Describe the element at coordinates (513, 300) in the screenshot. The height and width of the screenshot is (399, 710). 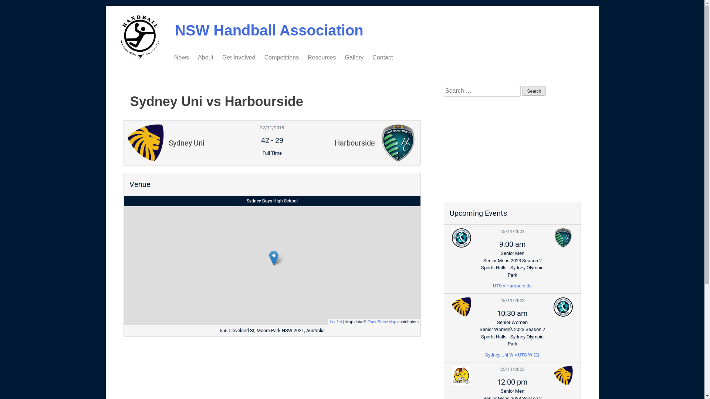
I see `25/11/2023` at that location.